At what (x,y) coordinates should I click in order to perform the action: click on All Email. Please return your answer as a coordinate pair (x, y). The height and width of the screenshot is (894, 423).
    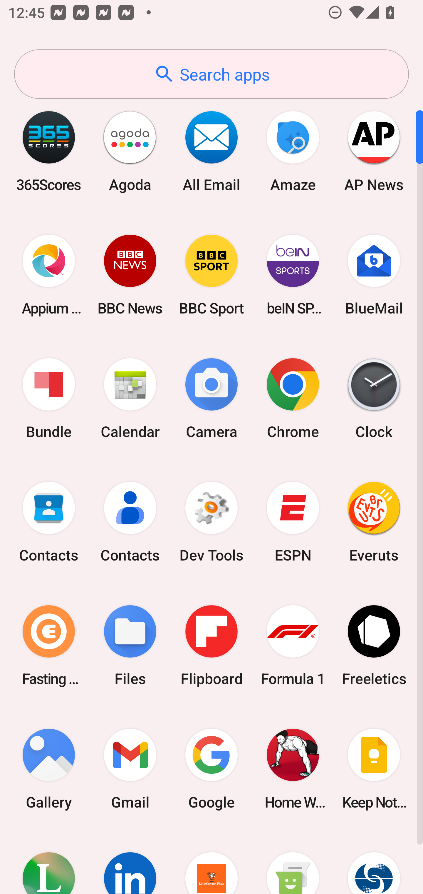
    Looking at the image, I should click on (211, 151).